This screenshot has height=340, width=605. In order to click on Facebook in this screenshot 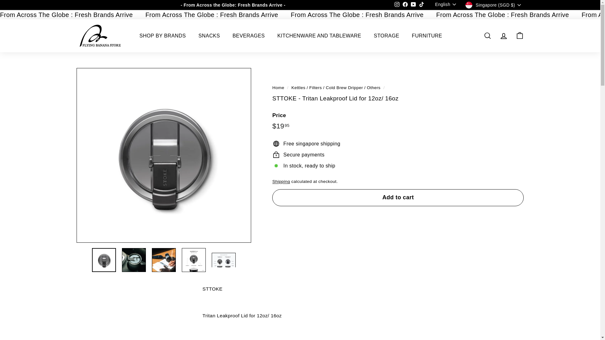, I will do `click(405, 5)`.